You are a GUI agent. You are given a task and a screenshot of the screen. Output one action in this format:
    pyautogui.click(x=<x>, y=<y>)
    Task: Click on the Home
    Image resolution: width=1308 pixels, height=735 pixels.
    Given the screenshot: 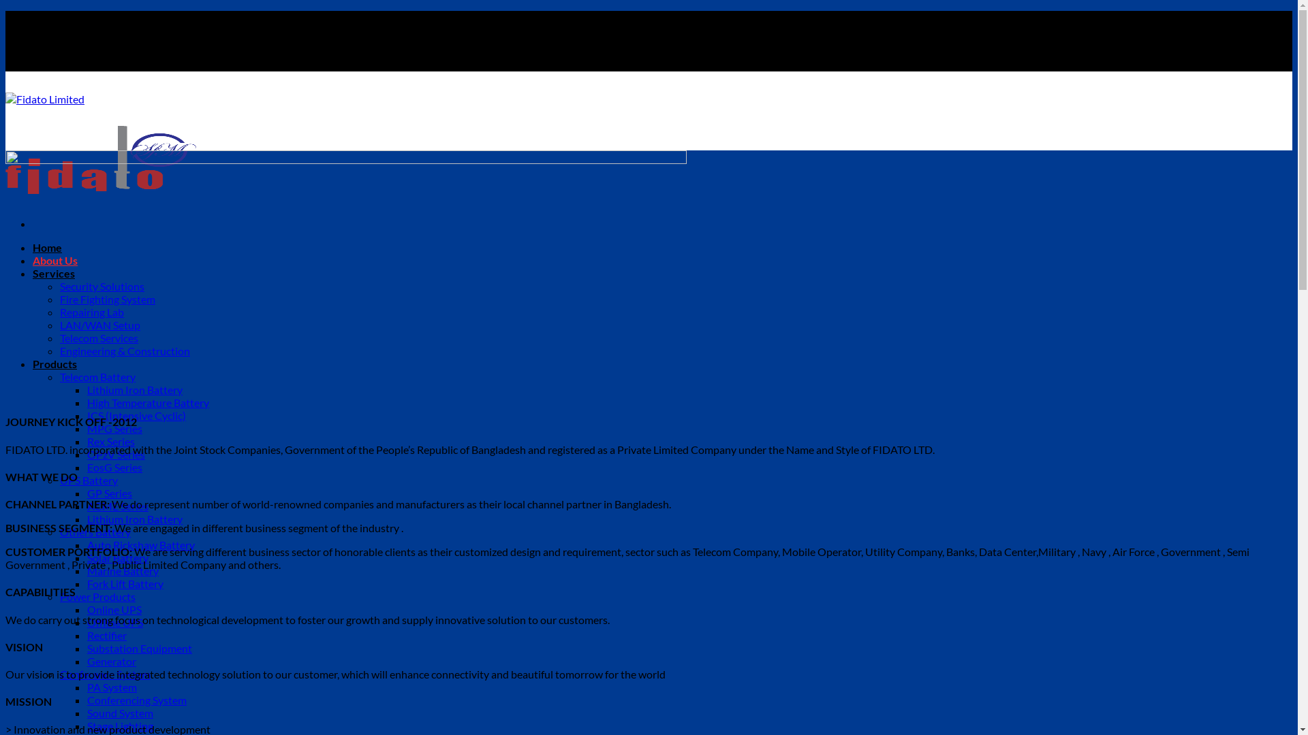 What is the action you would take?
    pyautogui.click(x=48, y=248)
    